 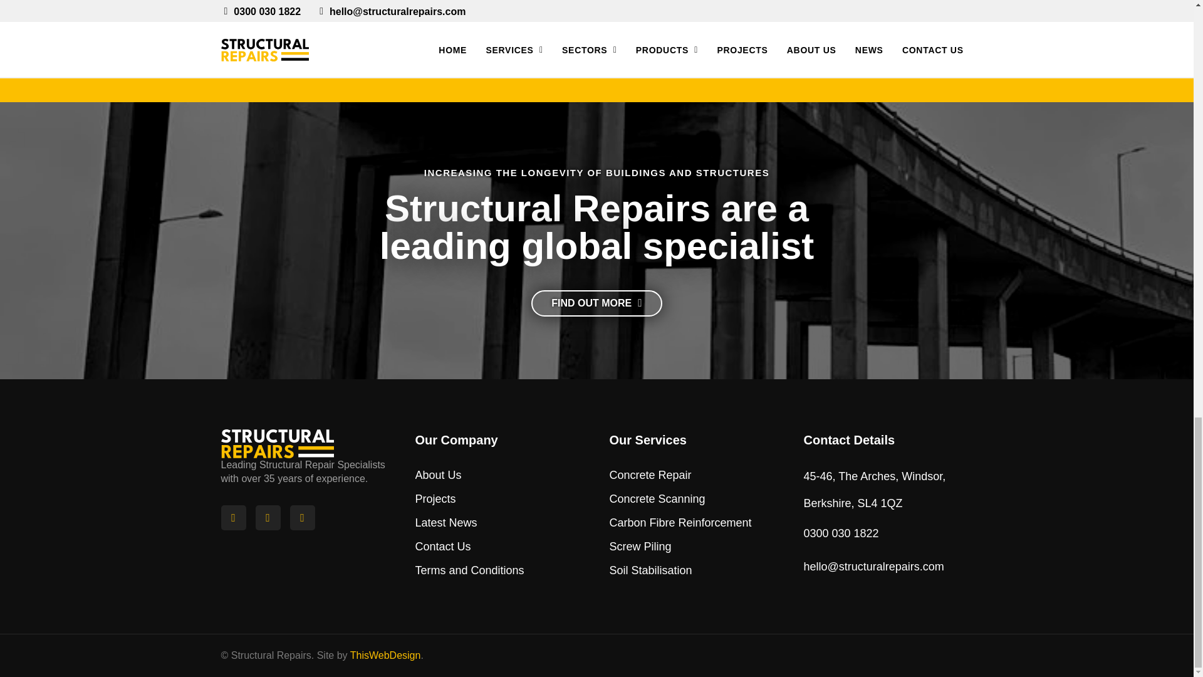 I want to click on Contact Us, so click(x=444, y=547).